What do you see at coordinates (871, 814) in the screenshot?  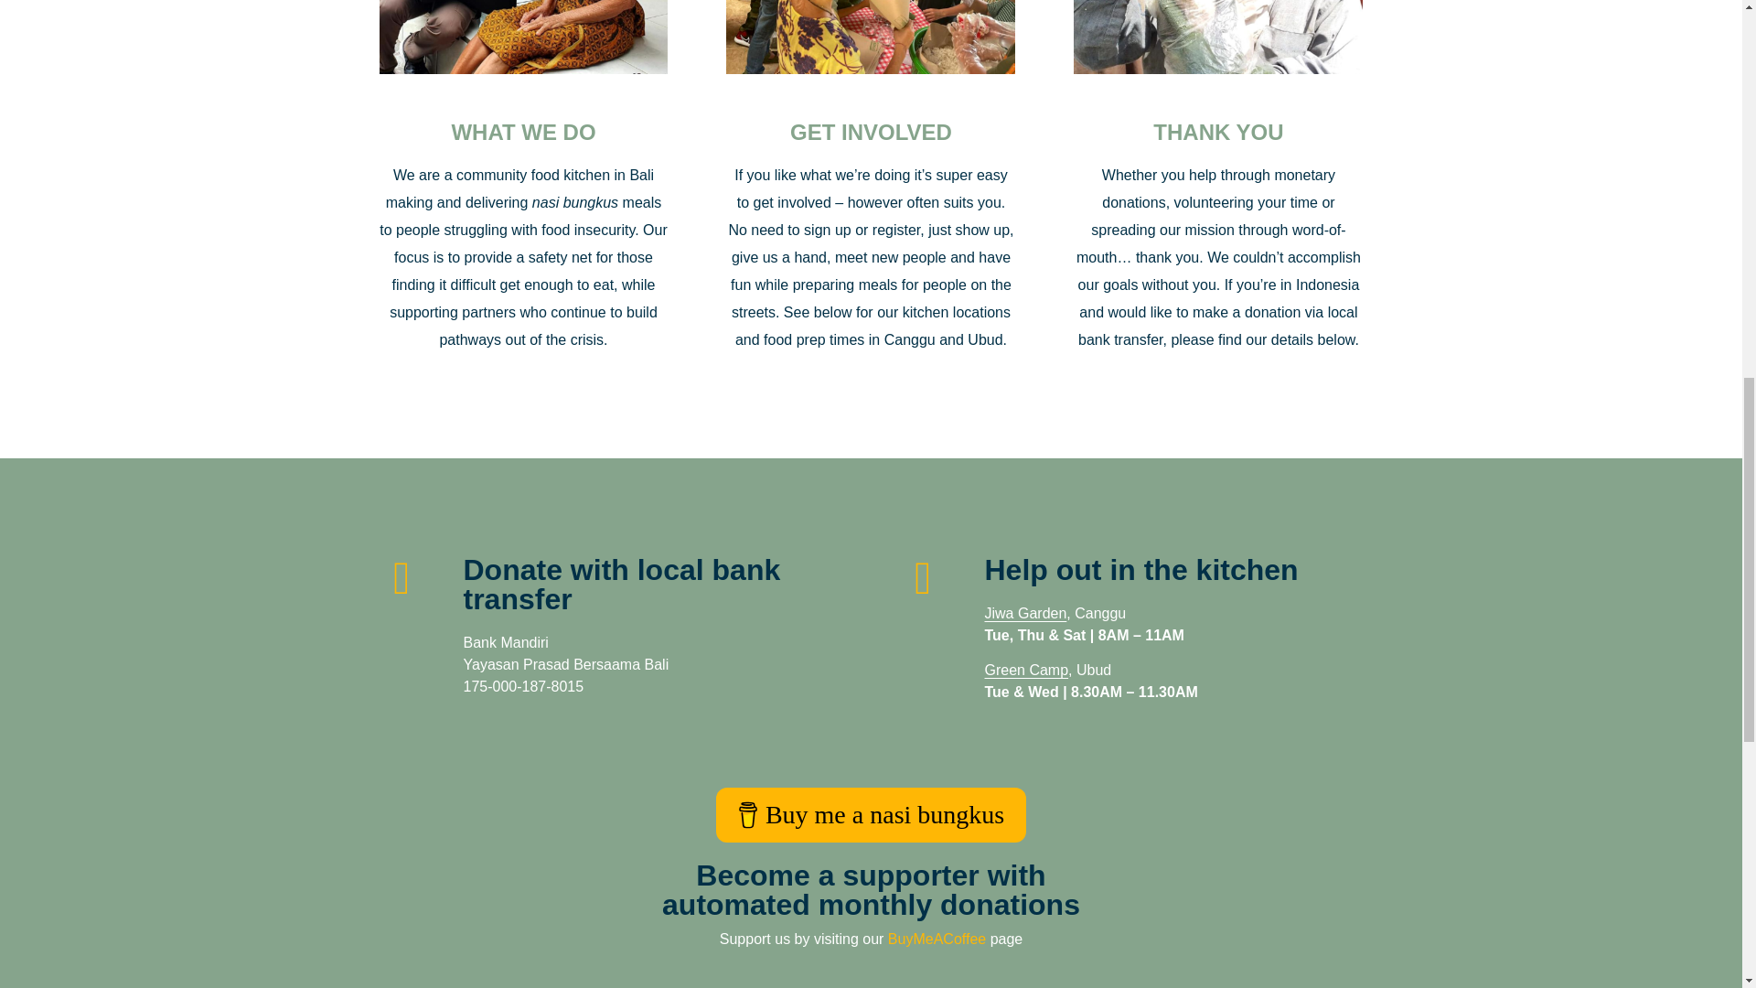 I see `BuyMeACoffee` at bounding box center [871, 814].